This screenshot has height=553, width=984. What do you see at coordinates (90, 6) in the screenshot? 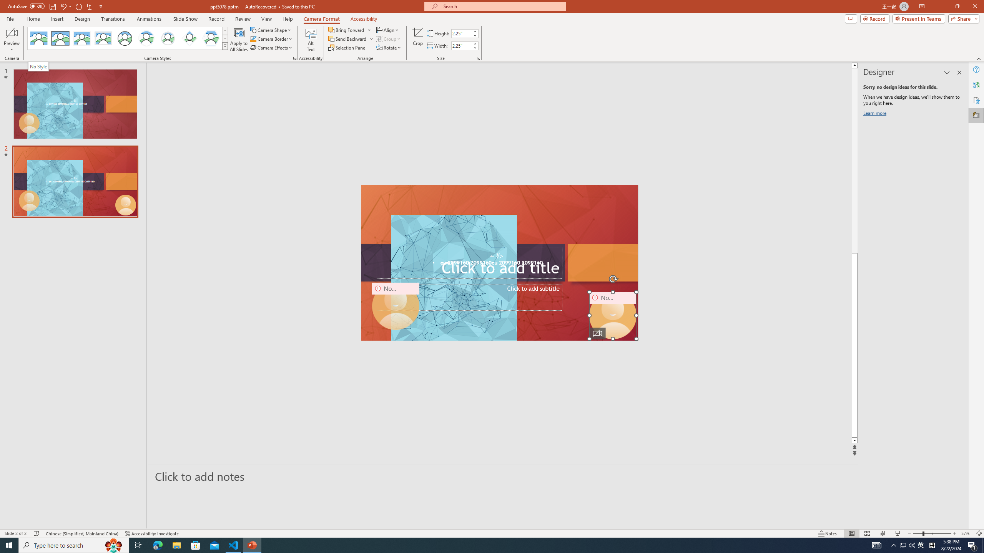
I see `From Beginning` at bounding box center [90, 6].